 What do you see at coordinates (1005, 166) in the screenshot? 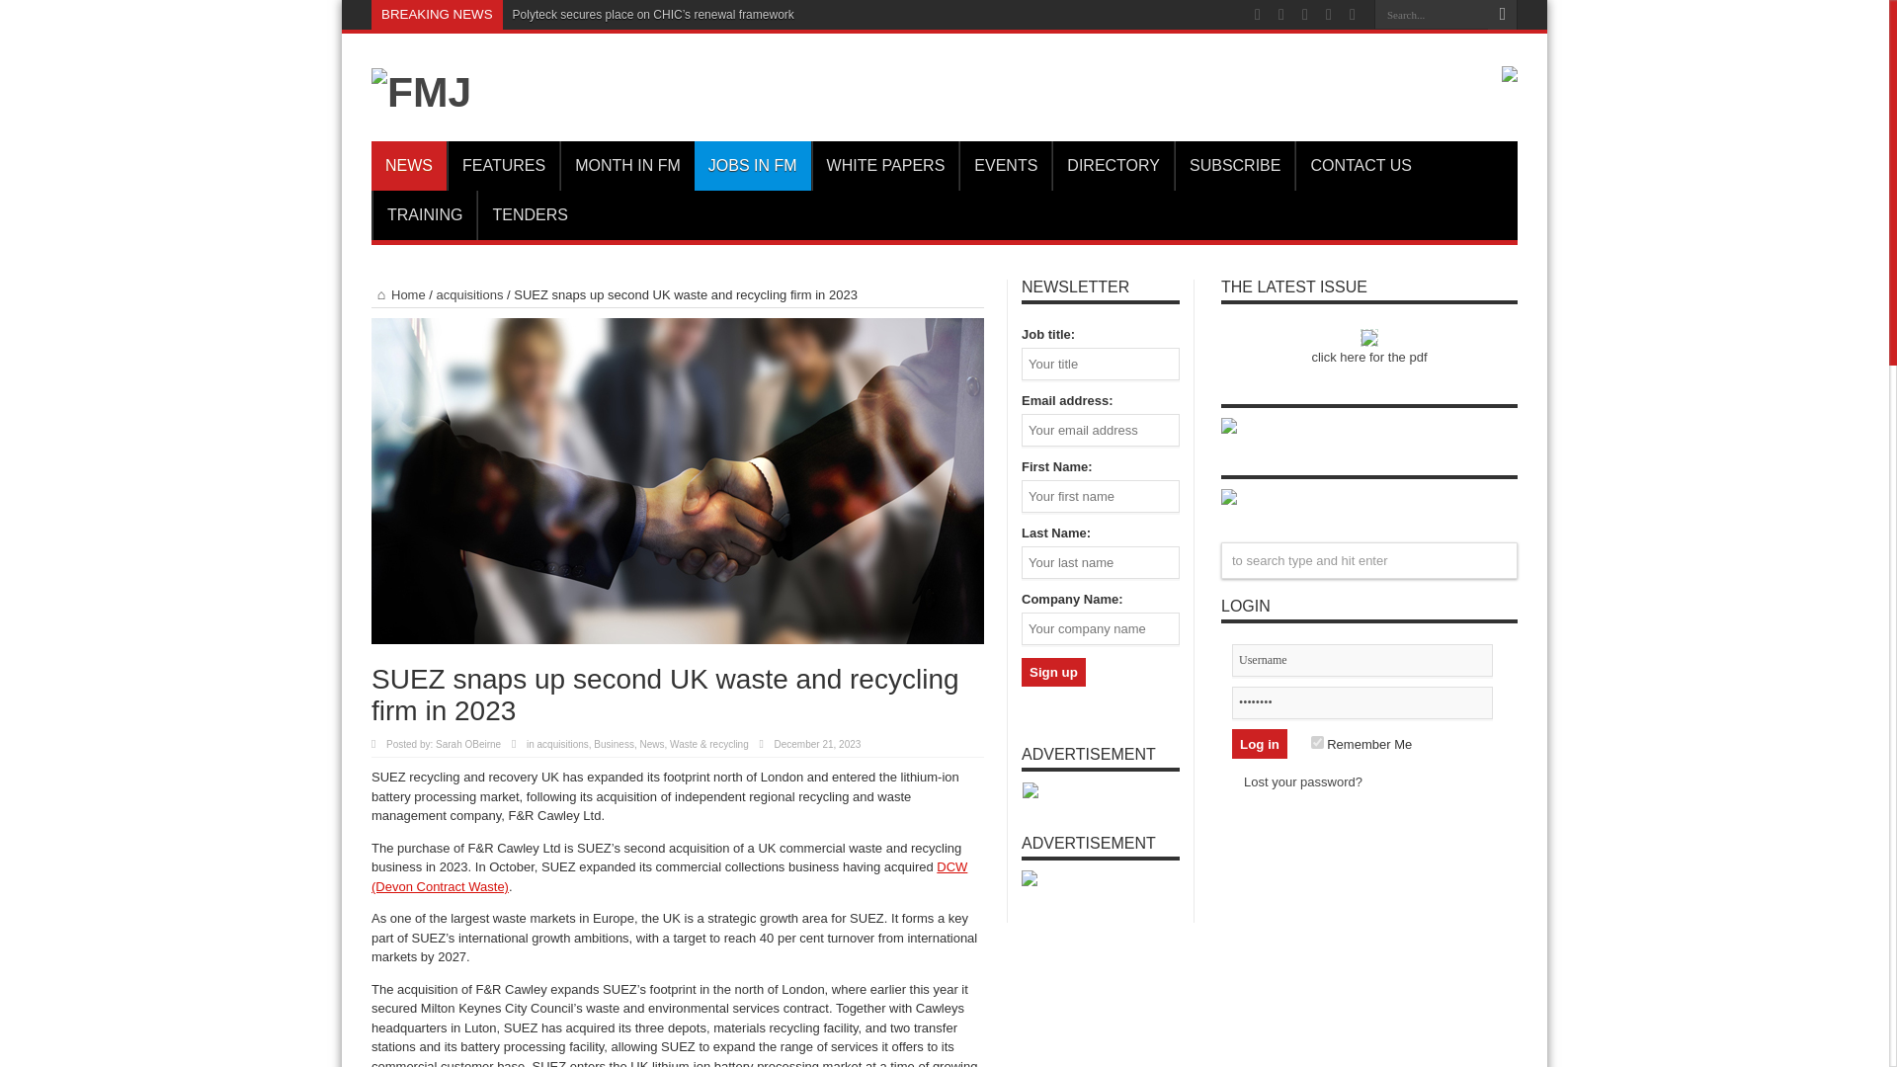
I see `EVENTS` at bounding box center [1005, 166].